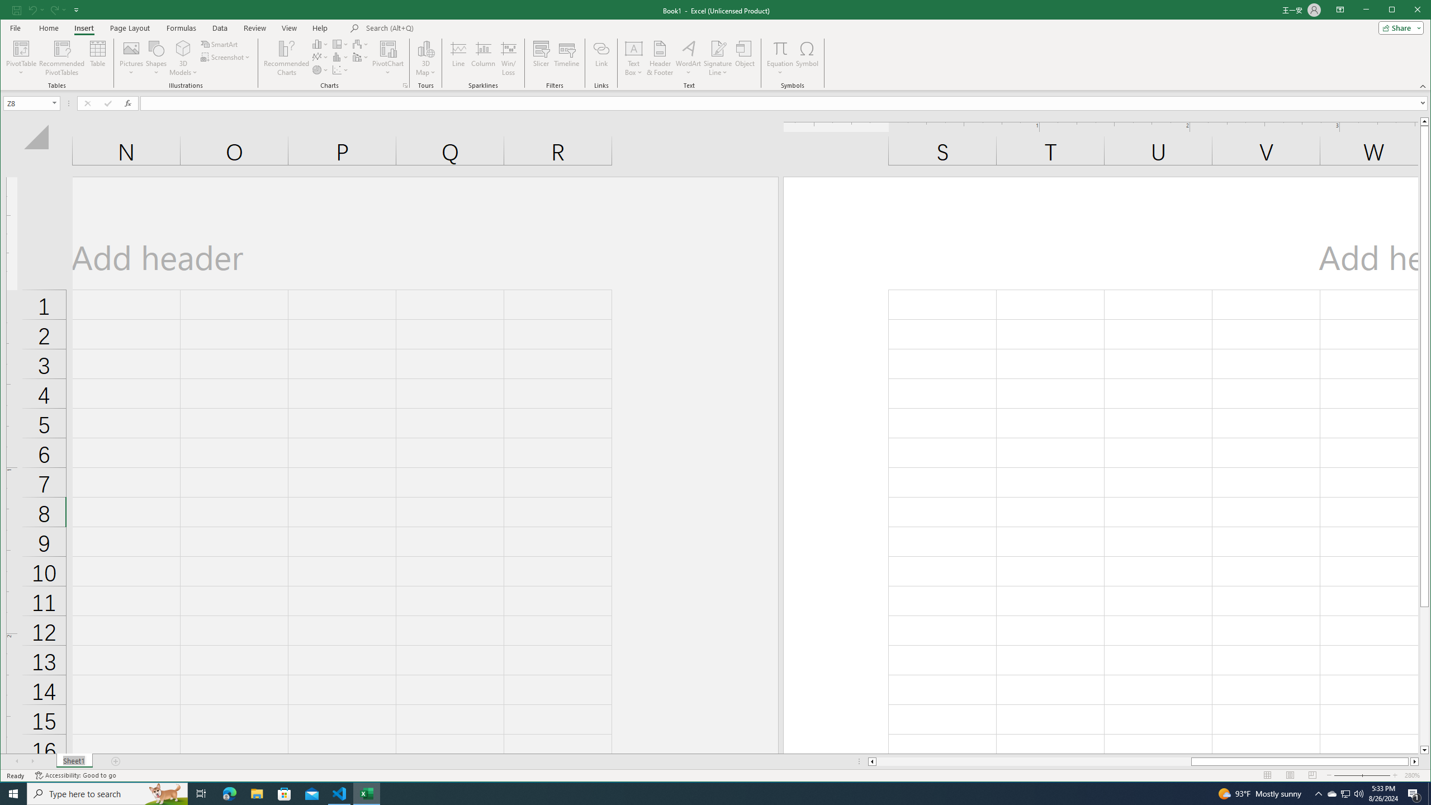 This screenshot has height=805, width=1431. Describe the element at coordinates (1414, 794) in the screenshot. I see `Action Center, 1 new notification` at that location.